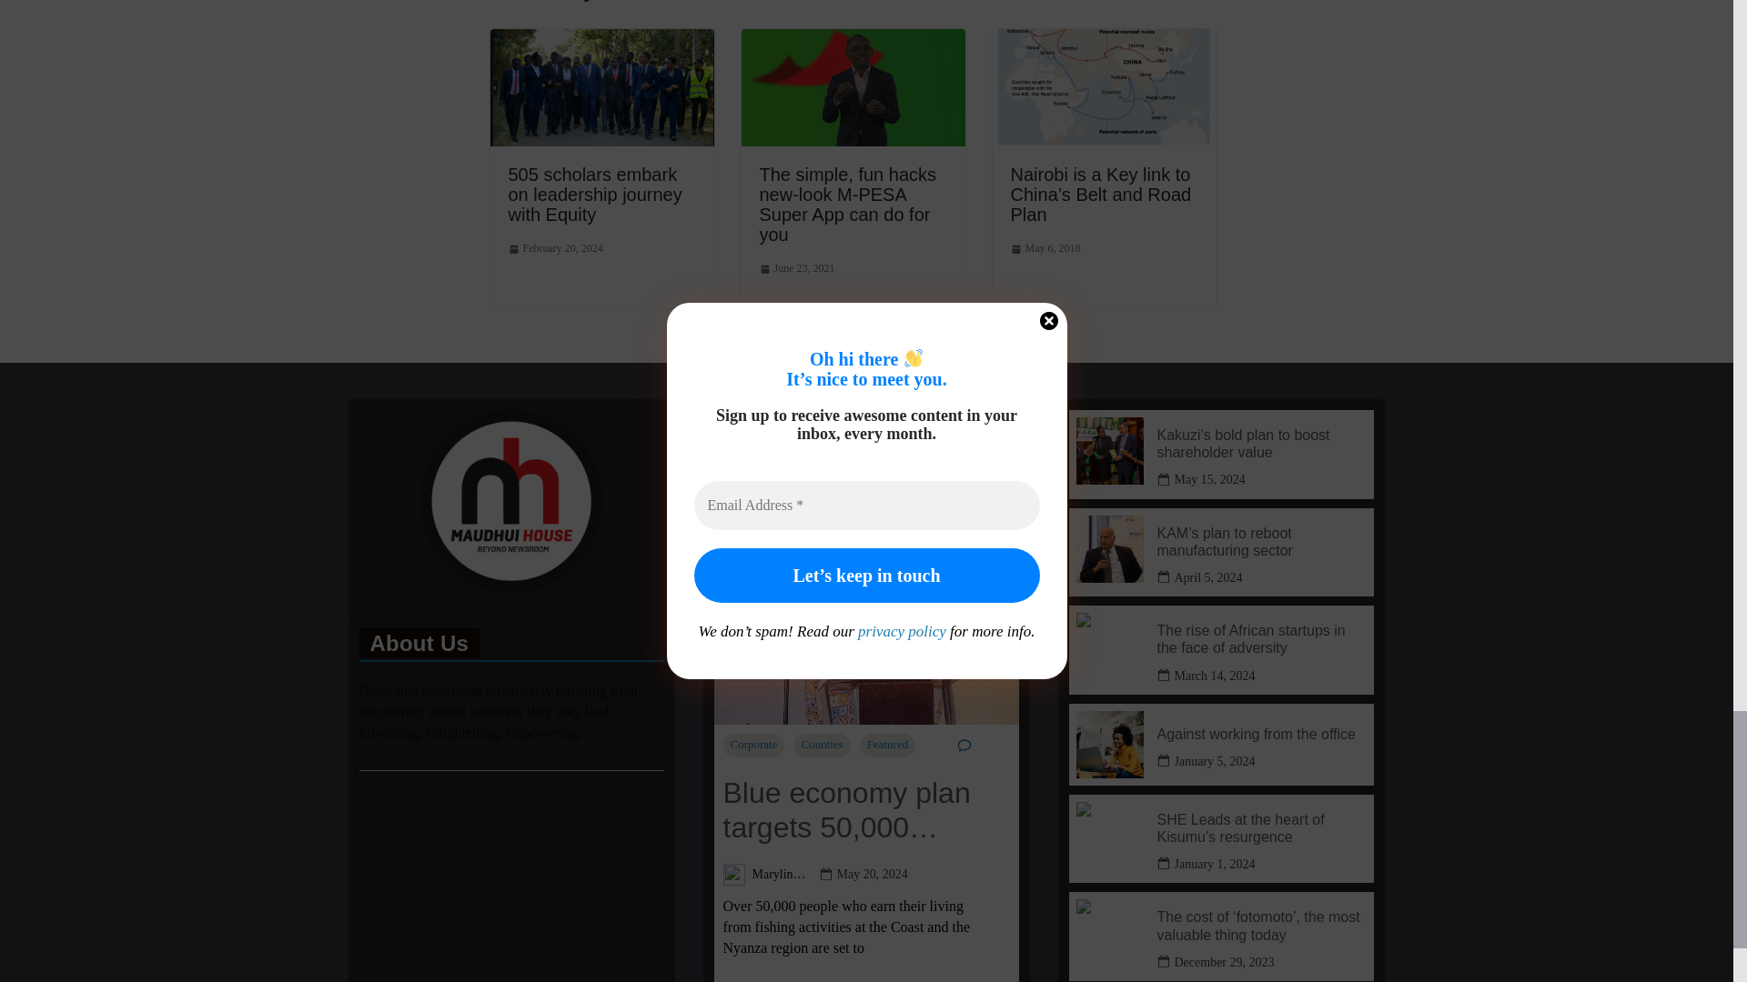 This screenshot has height=982, width=1747. Describe the element at coordinates (594, 195) in the screenshot. I see `505 scholars embark on leadership journey with Equity` at that location.